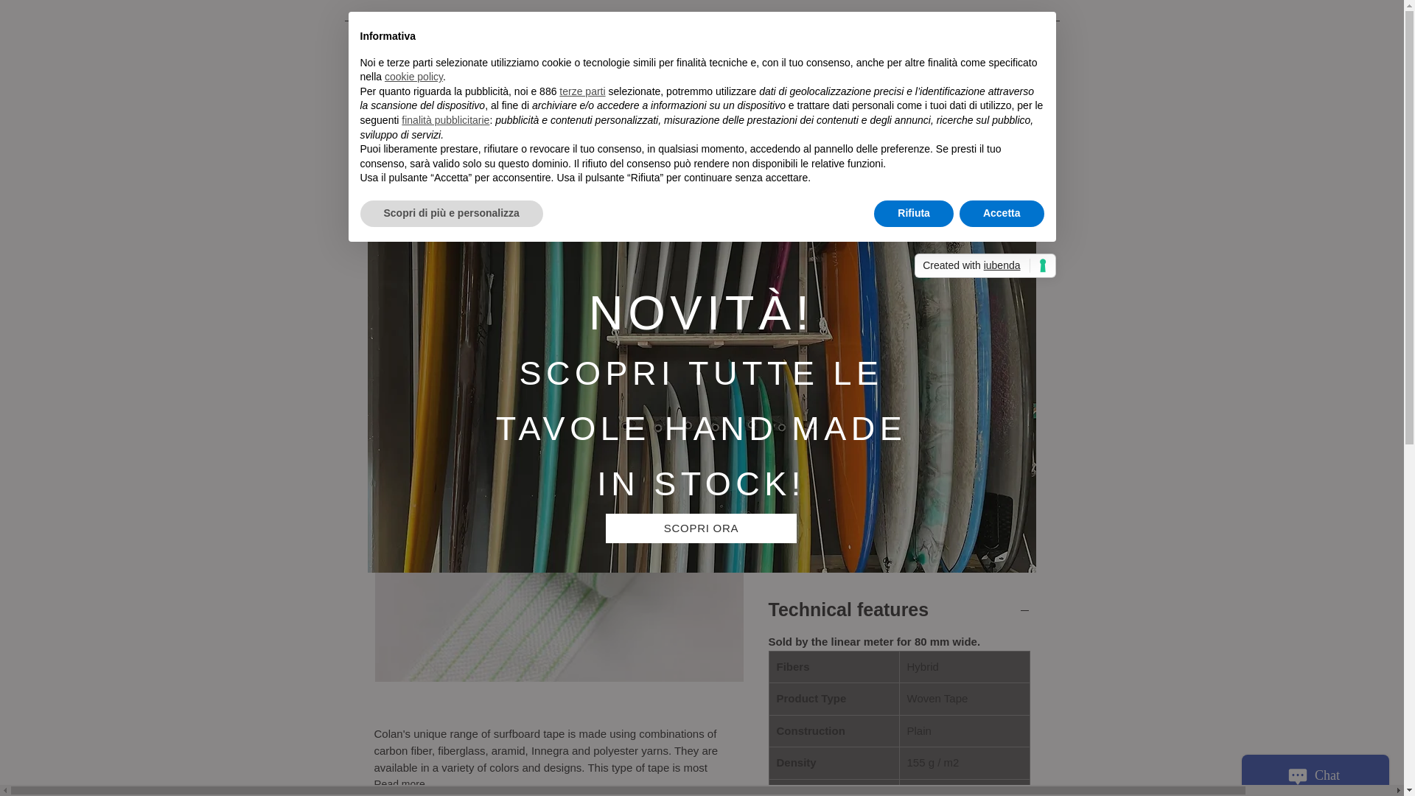  I want to click on Generale, so click(820, 38).